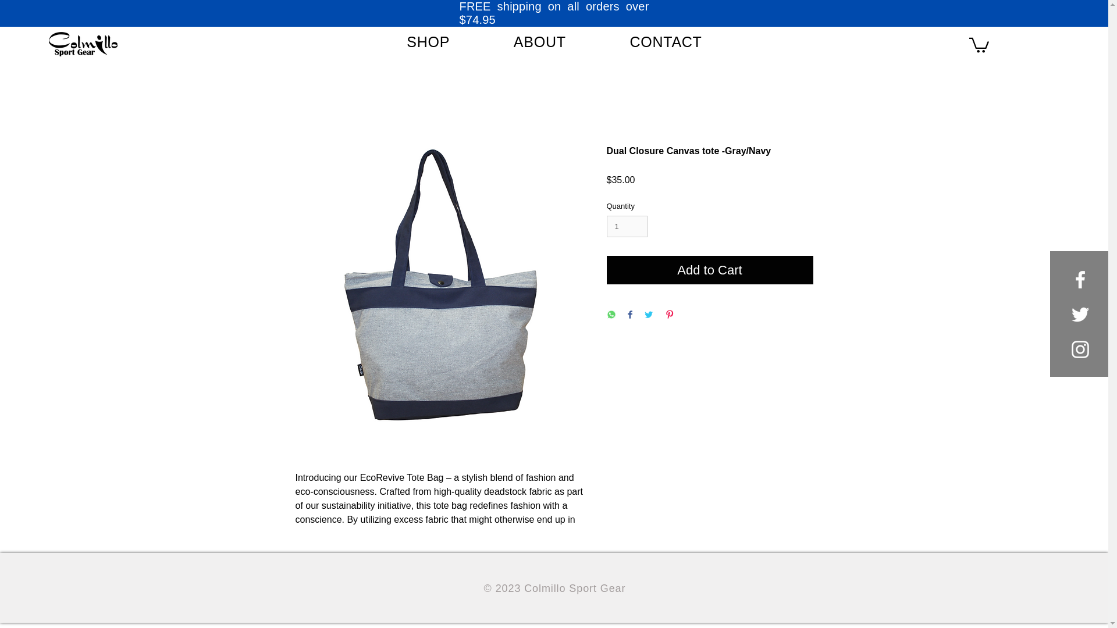  Describe the element at coordinates (539, 42) in the screenshot. I see `ABOUT` at that location.